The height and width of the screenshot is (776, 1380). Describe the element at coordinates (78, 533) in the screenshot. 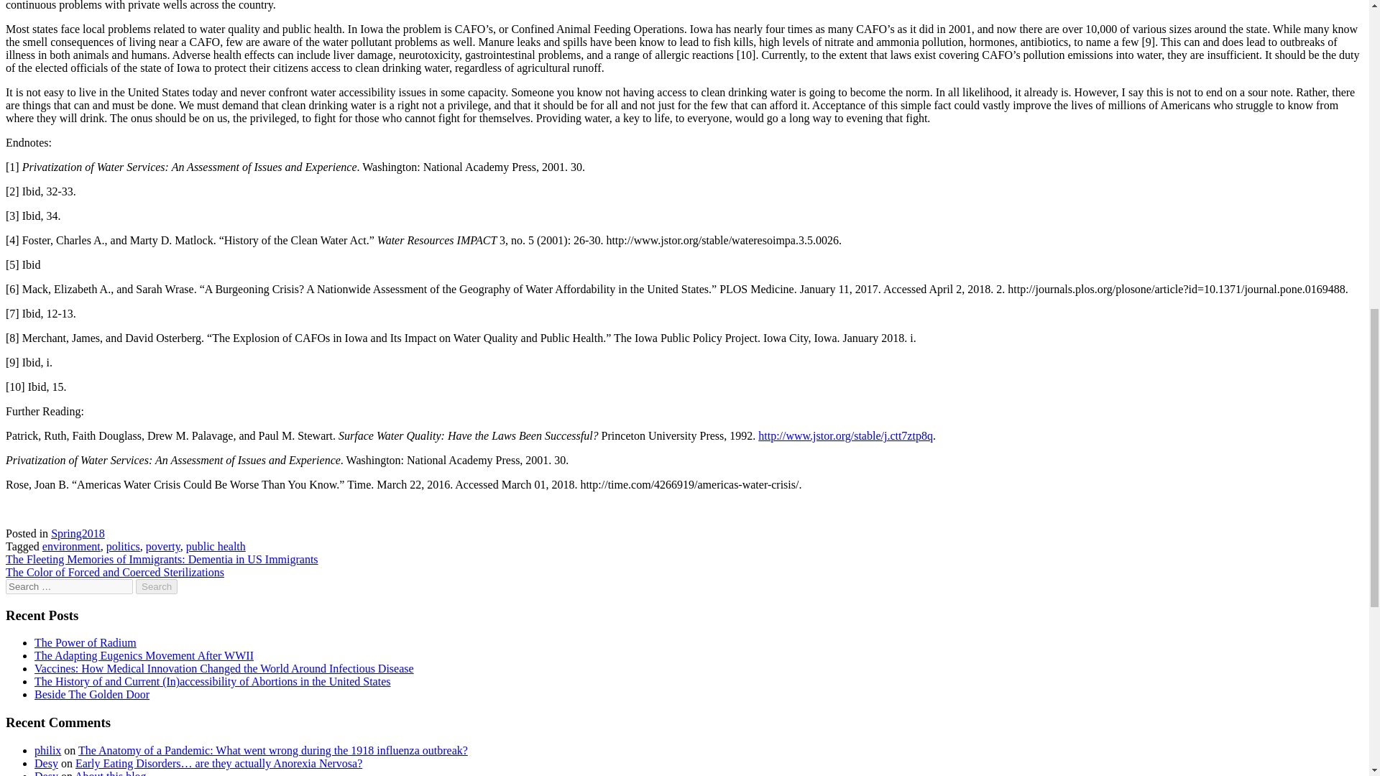

I see `Spring2018` at that location.